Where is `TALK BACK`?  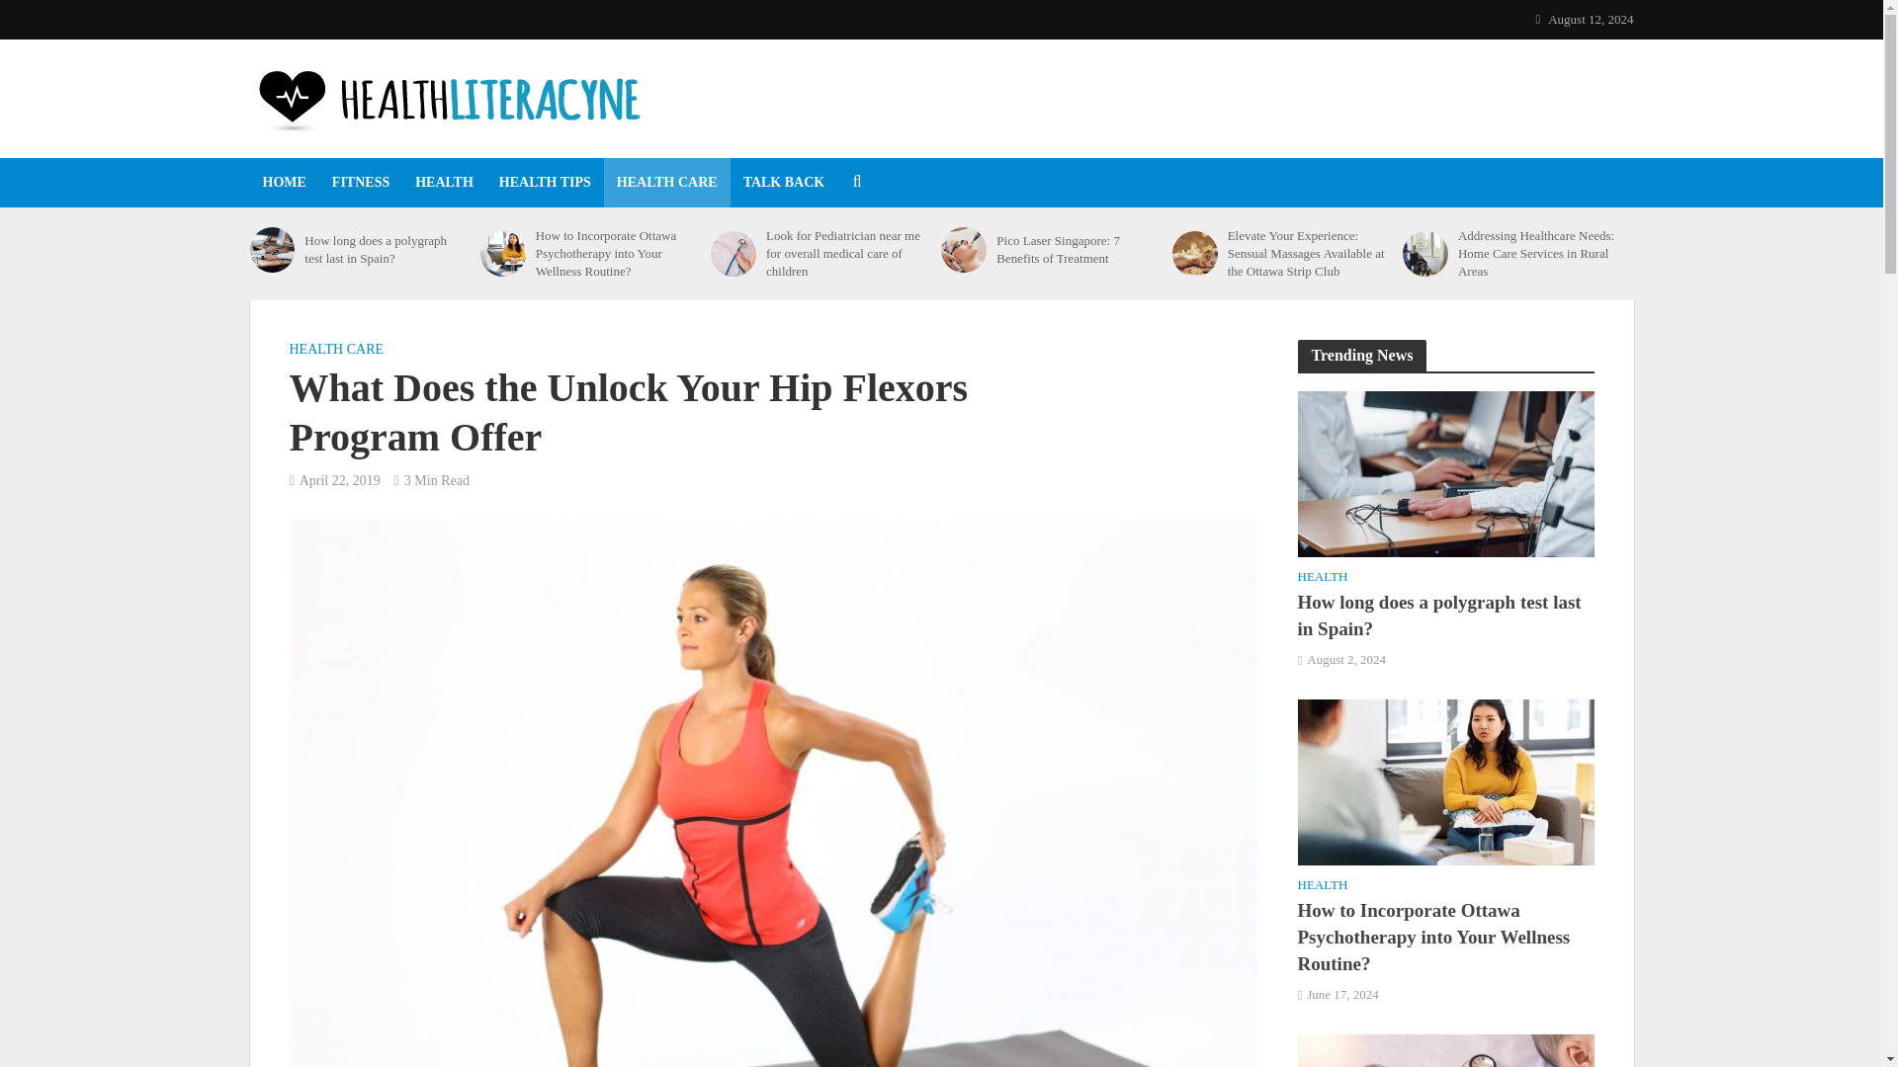
TALK BACK is located at coordinates (785, 182).